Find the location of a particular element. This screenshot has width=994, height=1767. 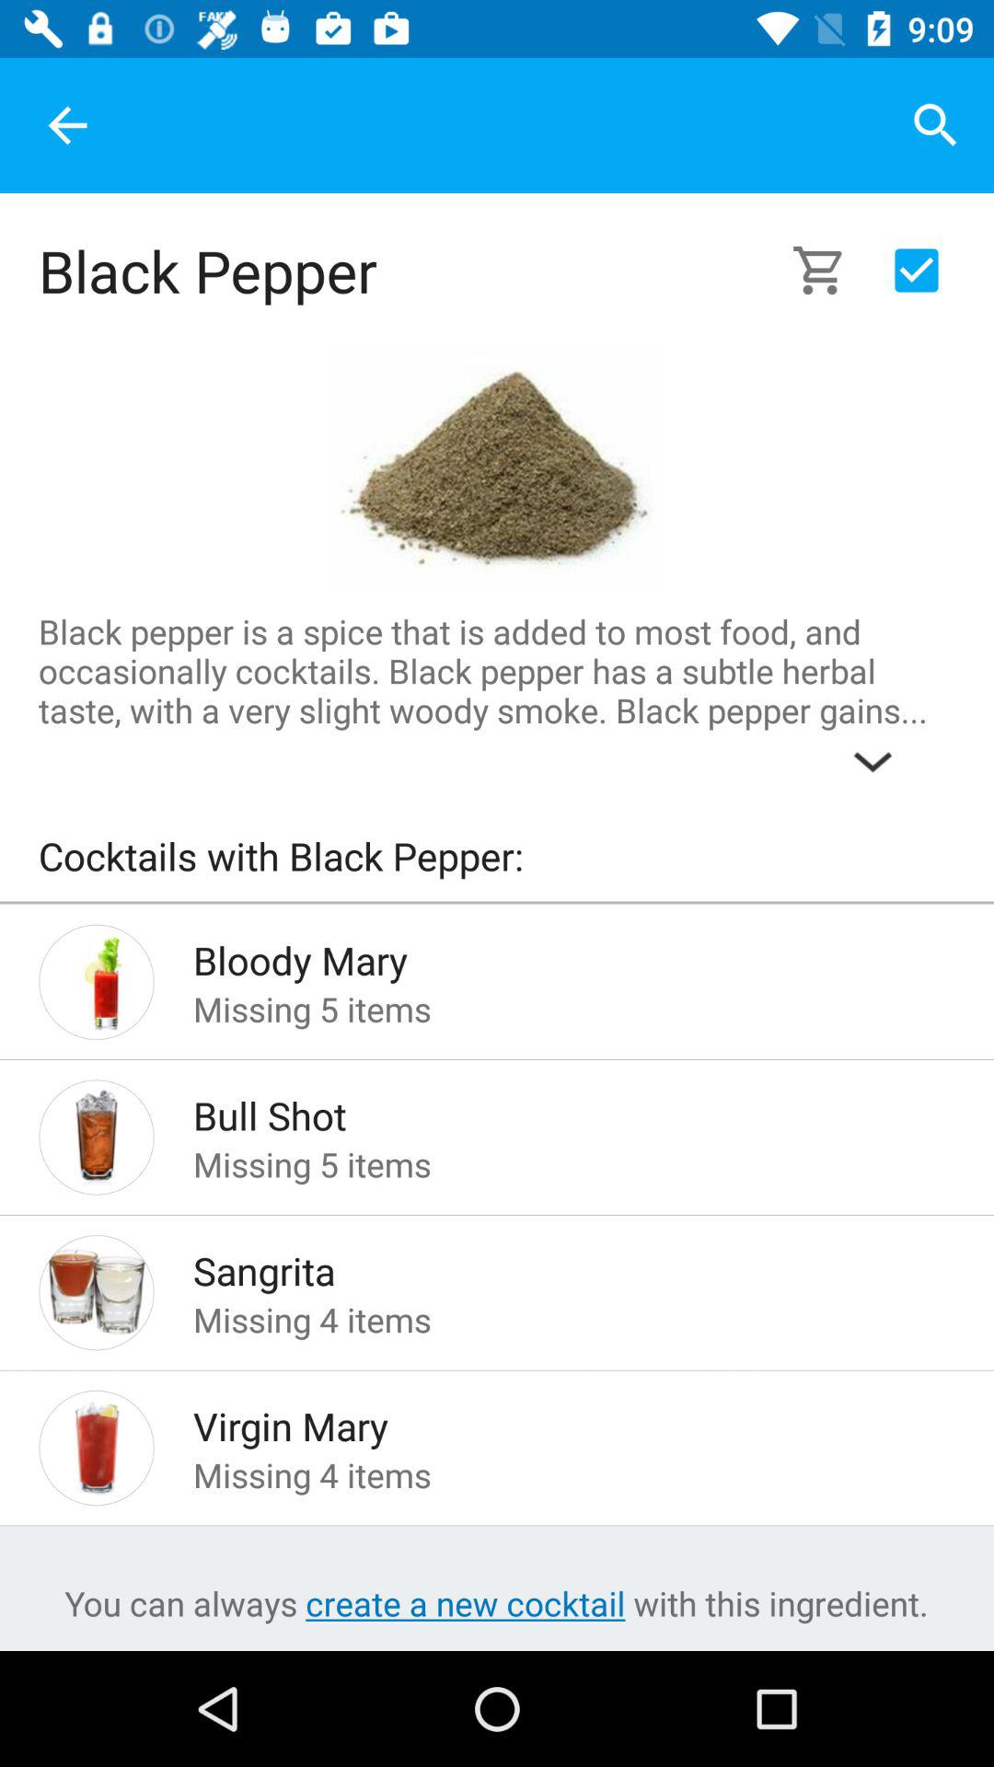

select the symbol which is beside black pepper is located at coordinates (828, 271).